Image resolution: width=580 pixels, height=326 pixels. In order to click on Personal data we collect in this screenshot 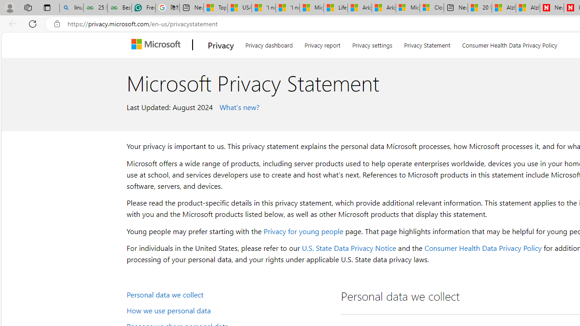, I will do `click(228, 294)`.